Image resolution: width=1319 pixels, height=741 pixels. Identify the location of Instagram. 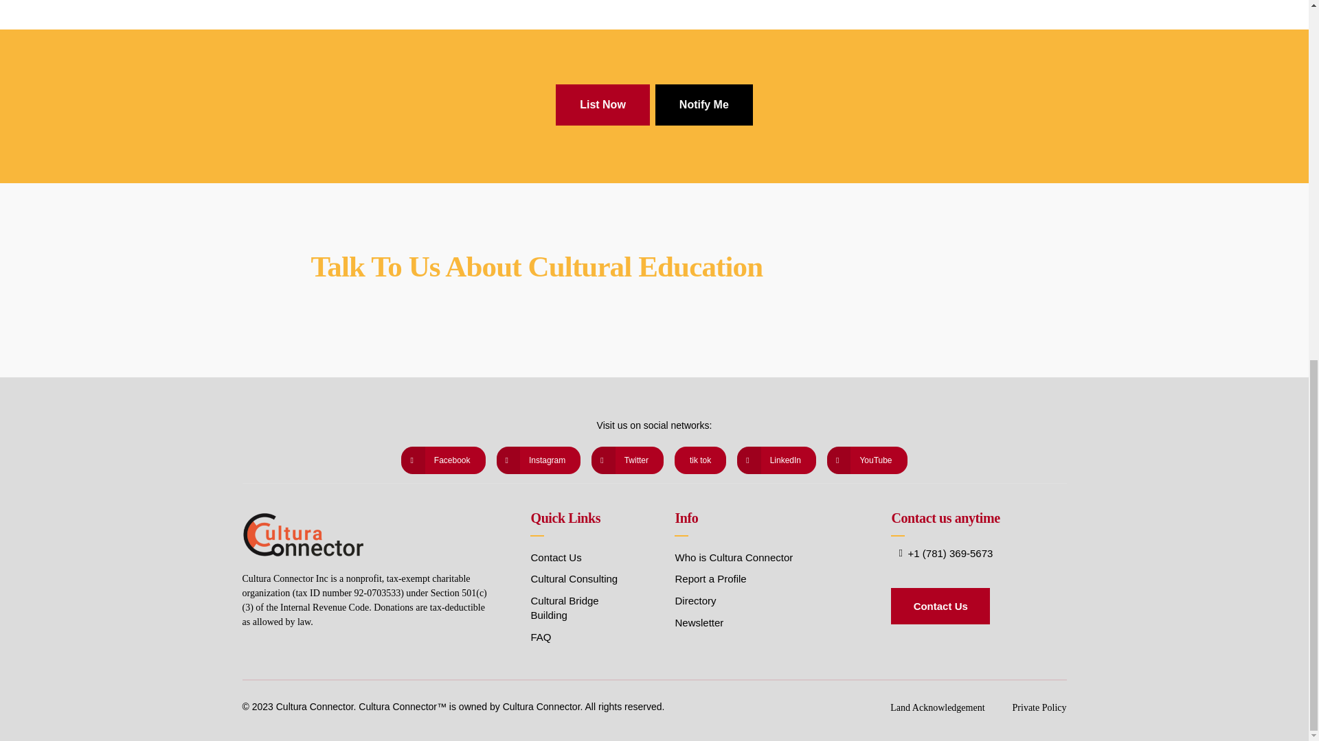
(539, 460).